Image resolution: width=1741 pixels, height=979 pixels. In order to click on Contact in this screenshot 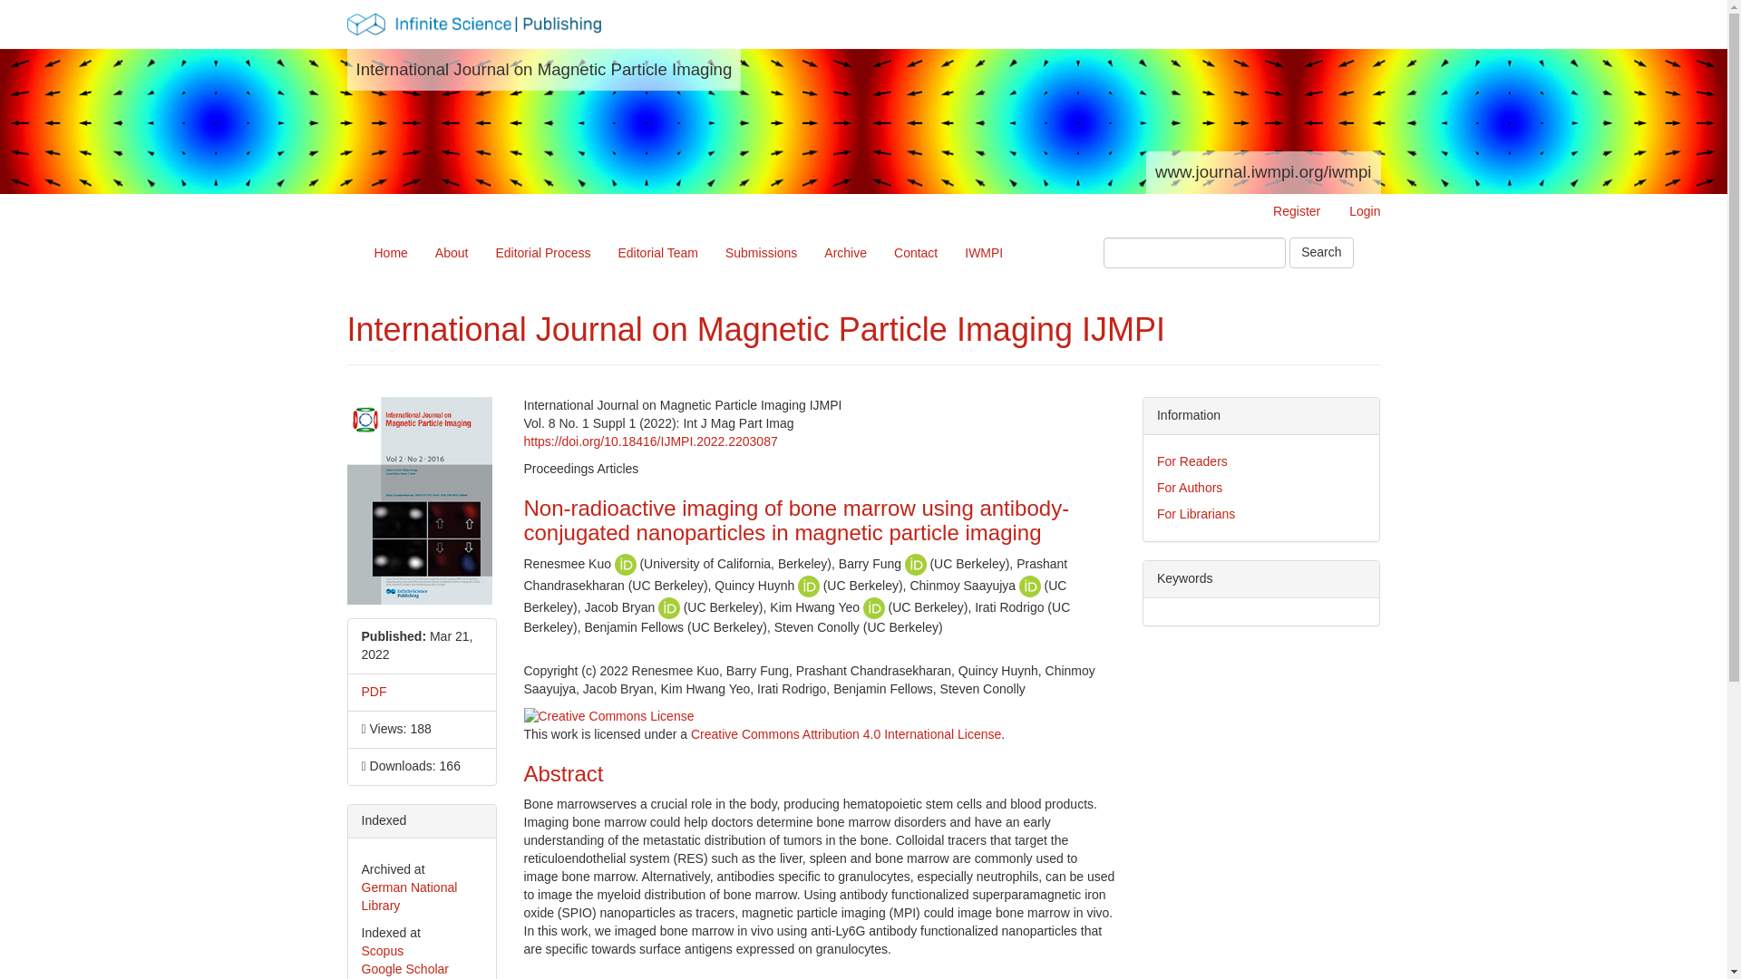, I will do `click(916, 252)`.